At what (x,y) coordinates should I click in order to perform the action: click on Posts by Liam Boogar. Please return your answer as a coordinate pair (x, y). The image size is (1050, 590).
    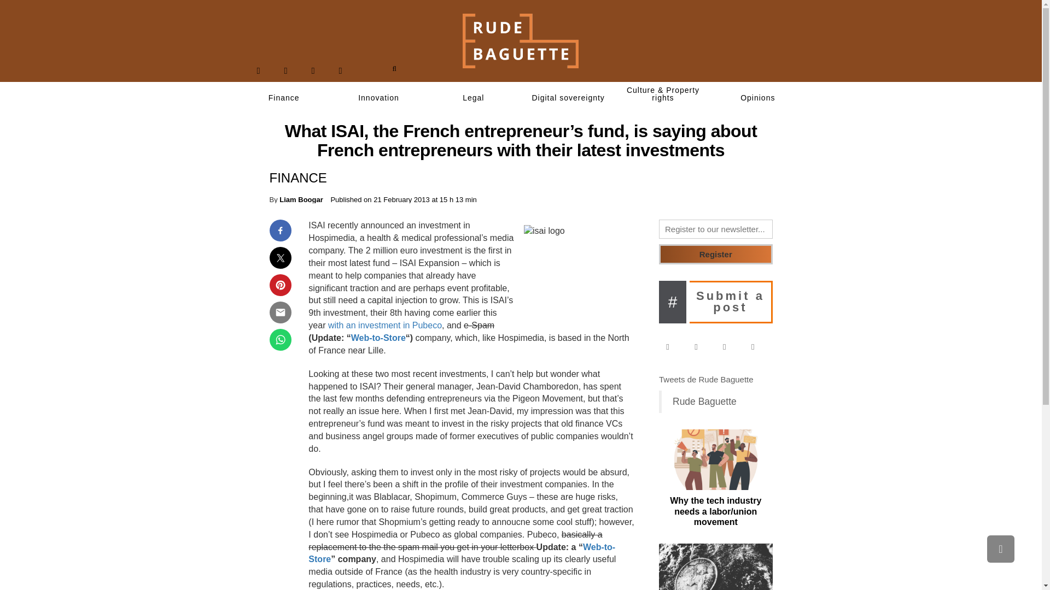
    Looking at the image, I should click on (301, 199).